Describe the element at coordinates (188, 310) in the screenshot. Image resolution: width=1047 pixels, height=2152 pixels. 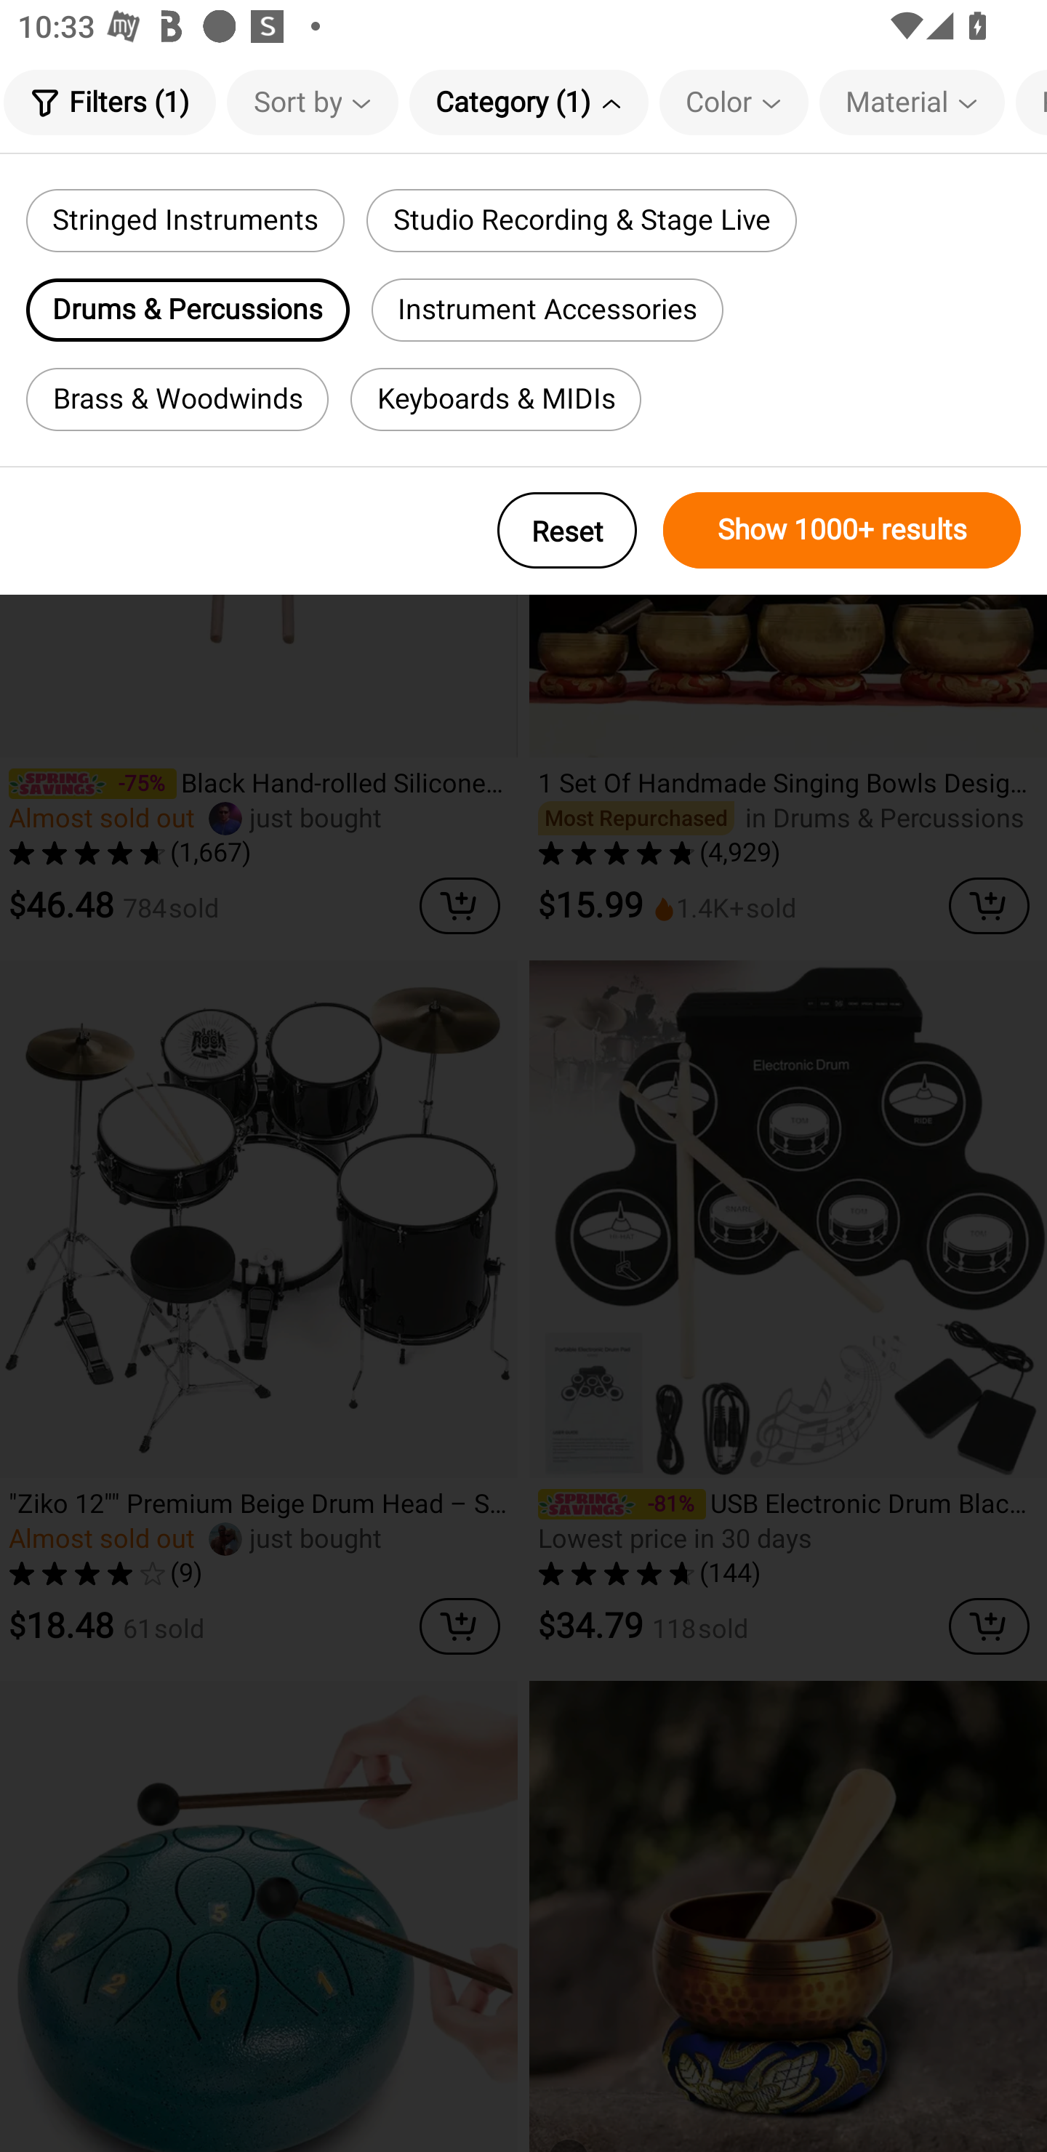
I see `Drums & Percussions` at that location.